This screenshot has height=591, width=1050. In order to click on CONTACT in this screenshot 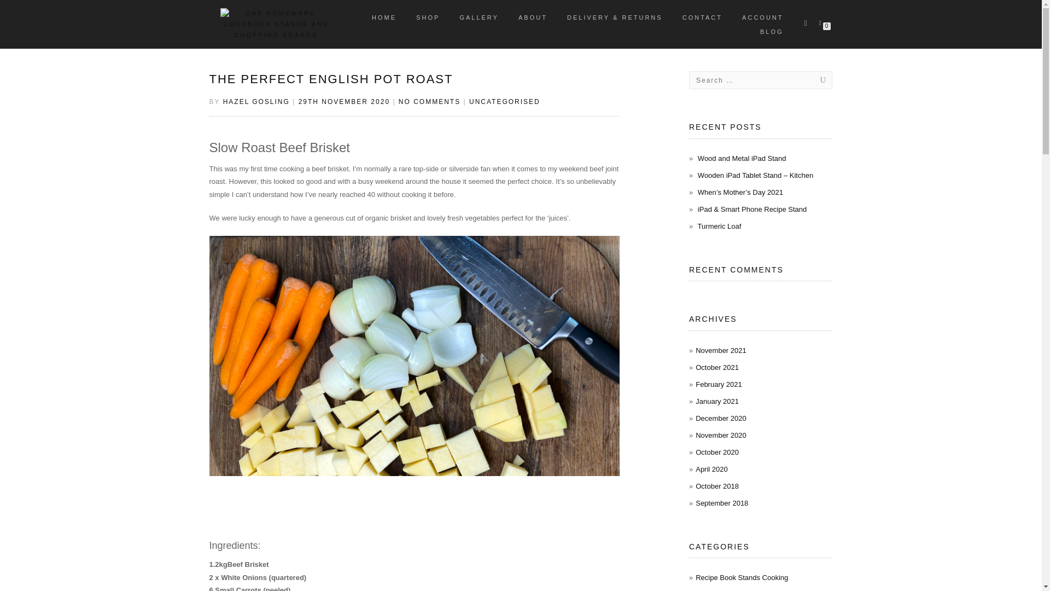, I will do `click(702, 18)`.